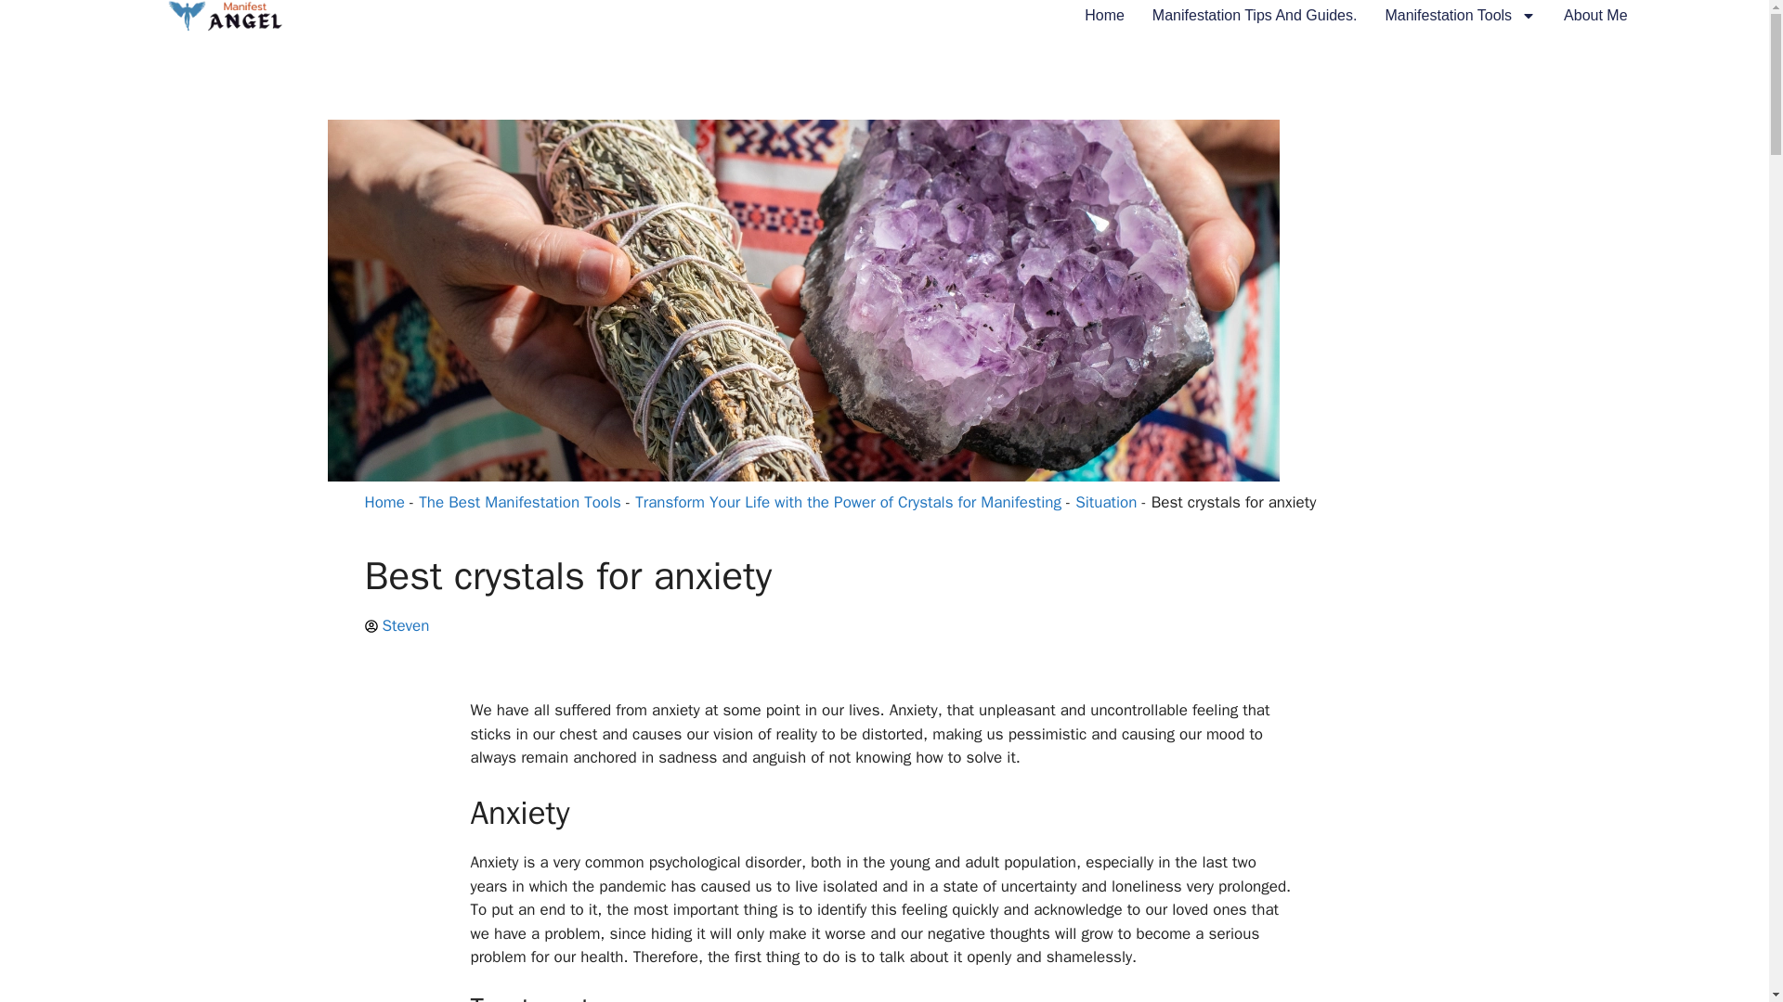 This screenshot has width=1783, height=1002. What do you see at coordinates (1594, 16) in the screenshot?
I see `About Me` at bounding box center [1594, 16].